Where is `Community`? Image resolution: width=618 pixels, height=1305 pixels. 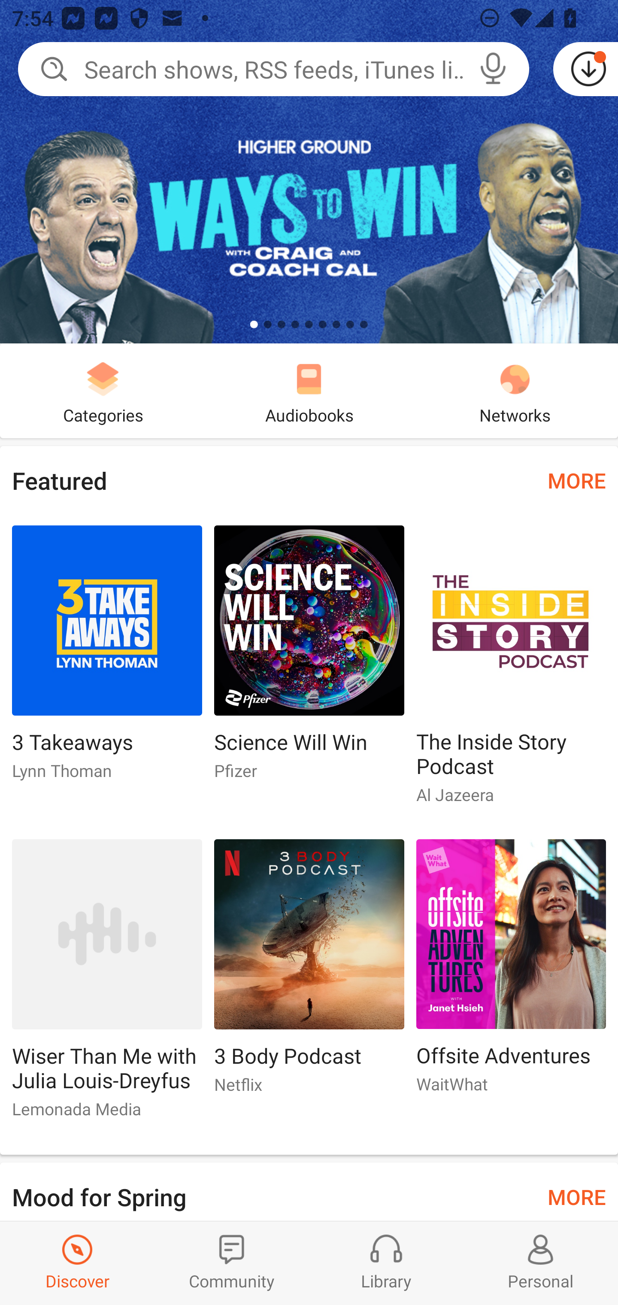 Community is located at coordinates (232, 1263).